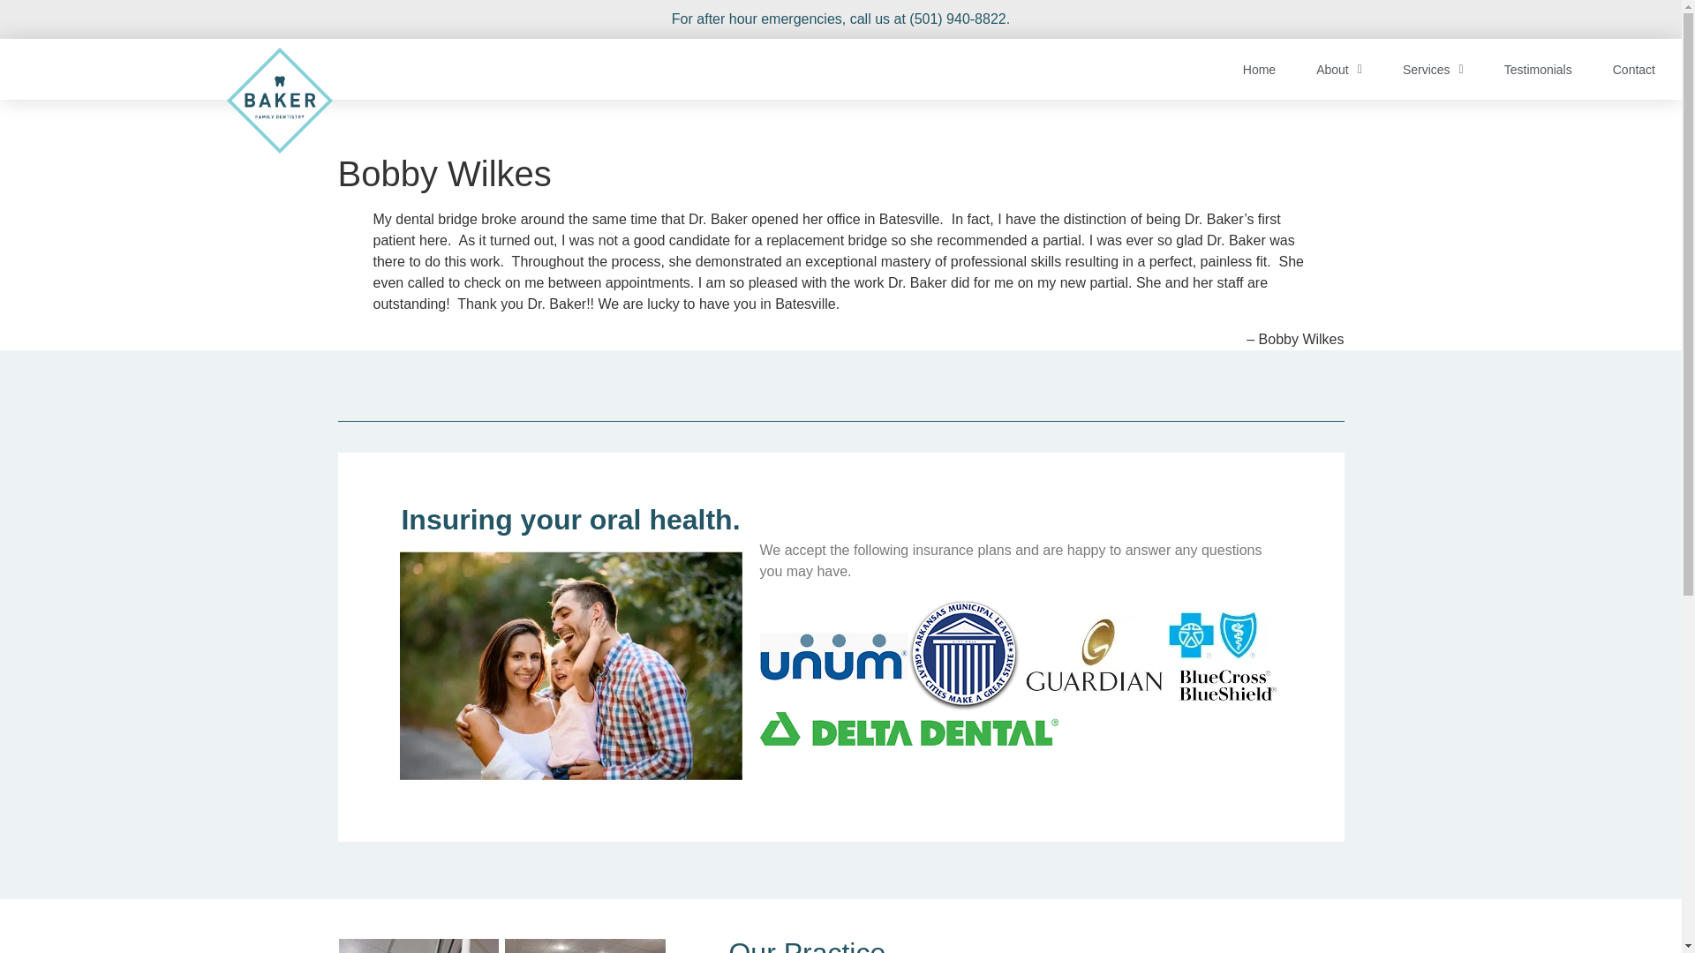 The height and width of the screenshot is (953, 1695). Describe the element at coordinates (1259, 69) in the screenshot. I see `Home` at that location.